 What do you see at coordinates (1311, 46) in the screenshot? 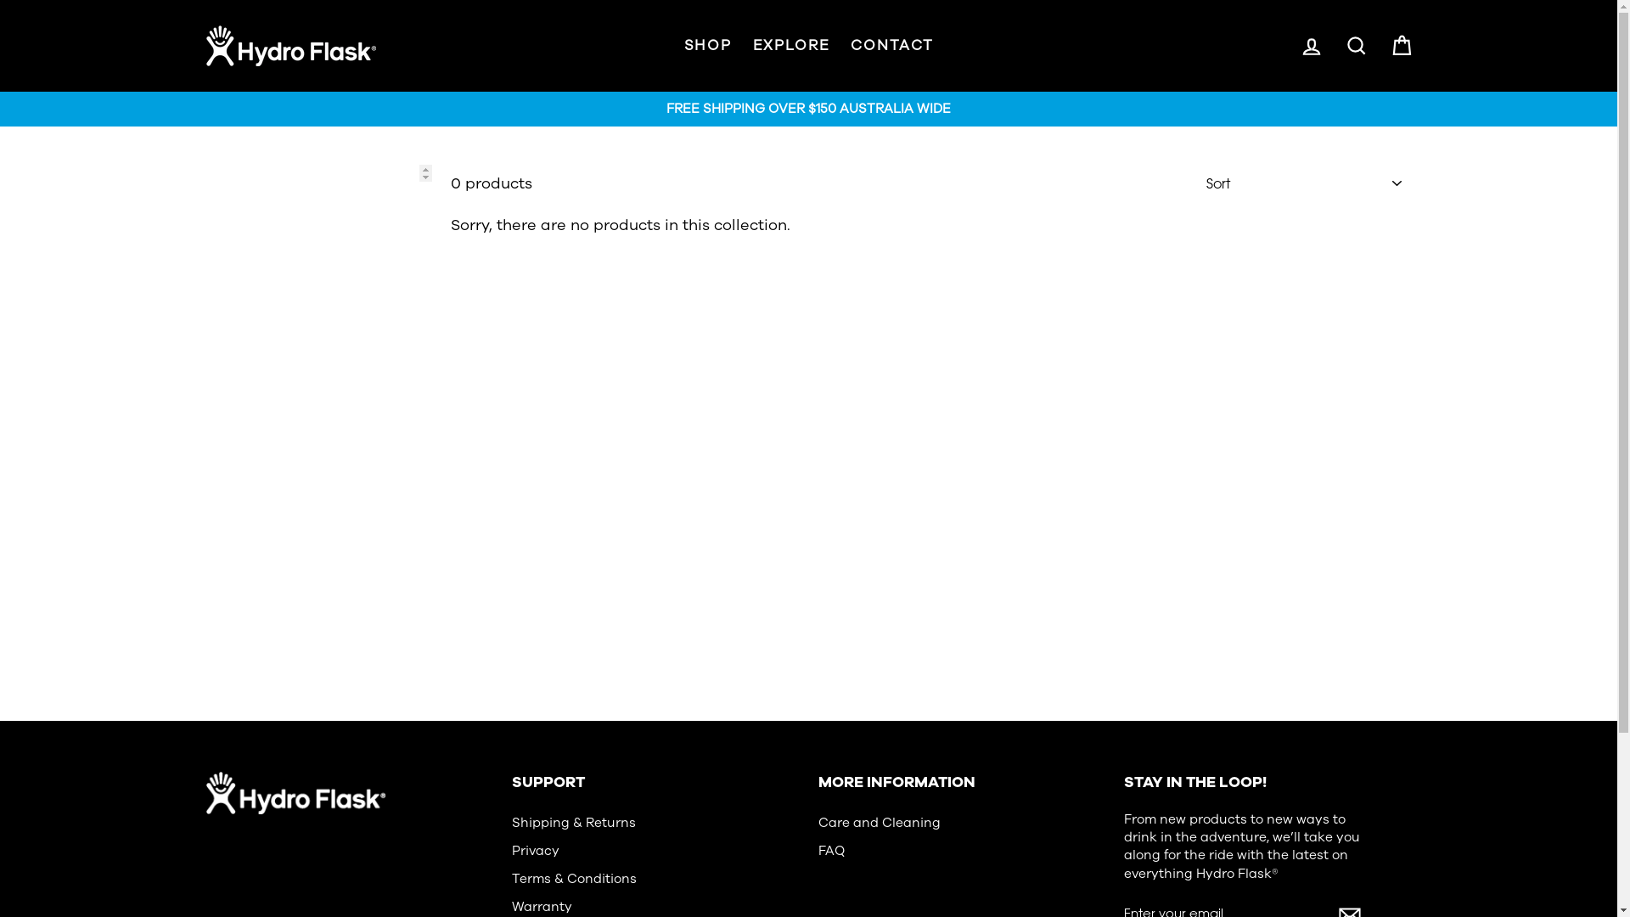
I see `LOG IN` at bounding box center [1311, 46].